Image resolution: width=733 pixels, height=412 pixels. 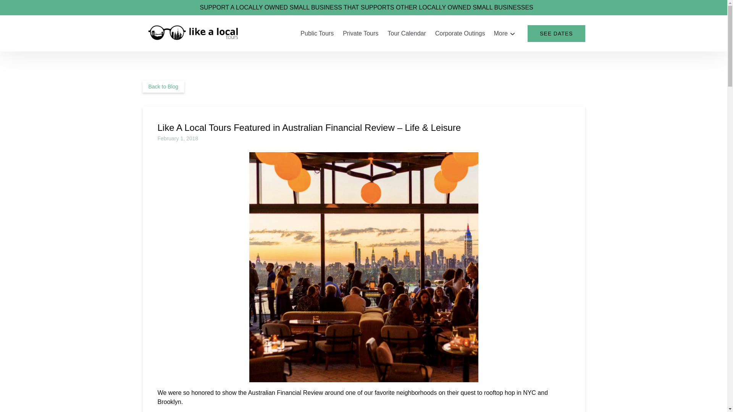 What do you see at coordinates (24, 8) in the screenshot?
I see `Skip to content` at bounding box center [24, 8].